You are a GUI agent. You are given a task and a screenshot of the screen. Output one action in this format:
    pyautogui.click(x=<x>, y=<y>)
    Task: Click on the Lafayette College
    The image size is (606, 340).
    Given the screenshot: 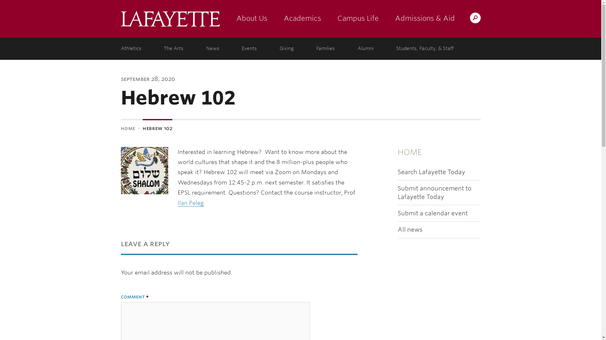 What is the action you would take?
    pyautogui.click(x=170, y=19)
    